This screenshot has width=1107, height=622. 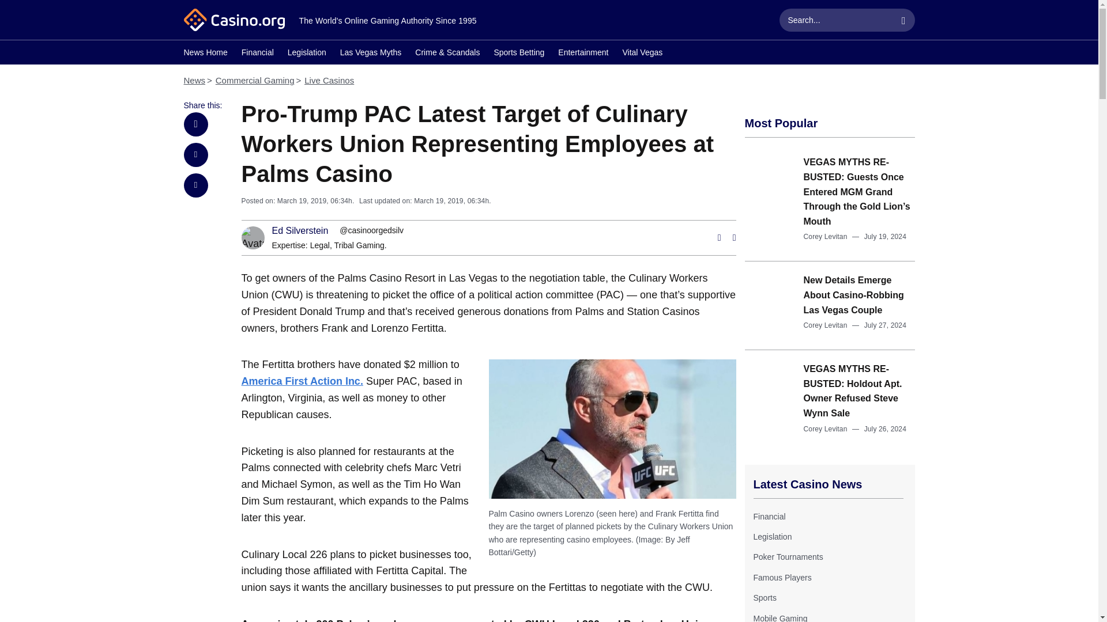 I want to click on Corey Levitan, so click(x=826, y=325).